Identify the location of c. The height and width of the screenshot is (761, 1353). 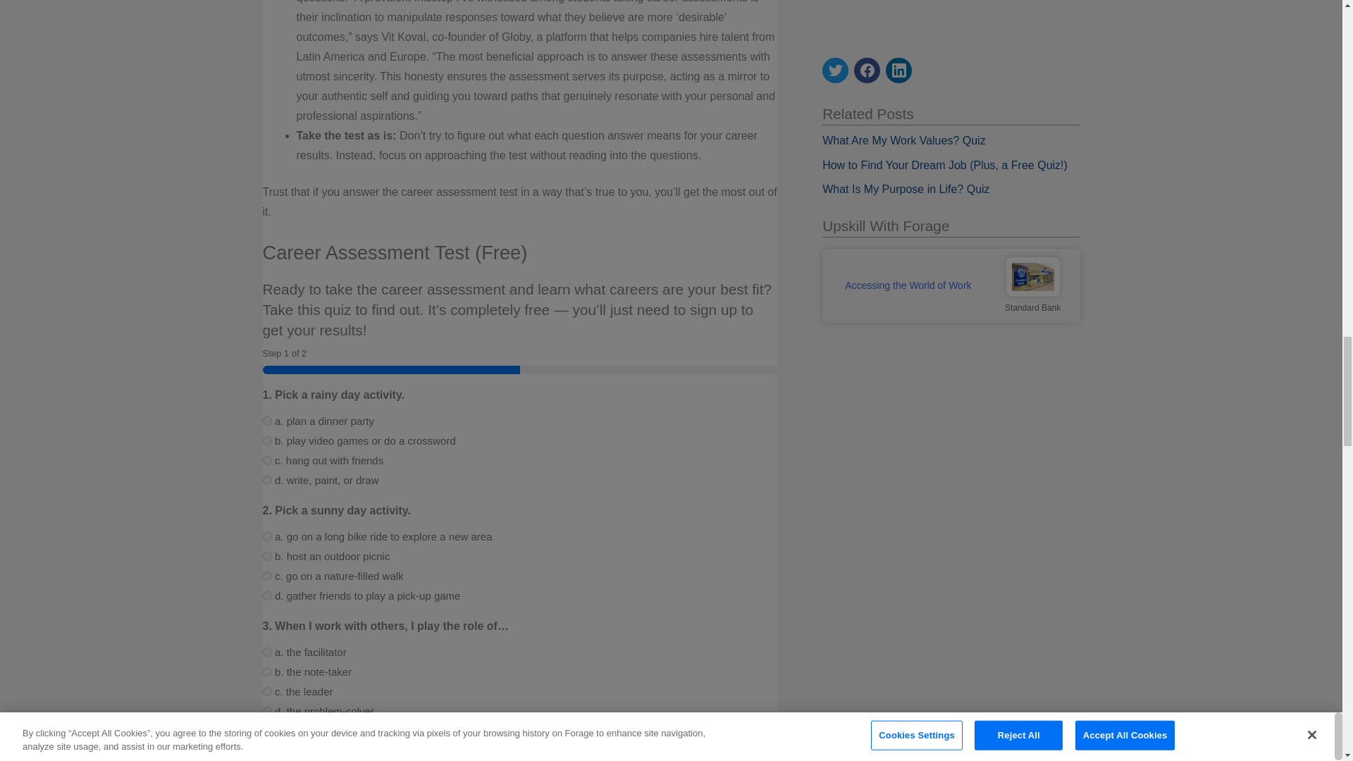
(266, 652).